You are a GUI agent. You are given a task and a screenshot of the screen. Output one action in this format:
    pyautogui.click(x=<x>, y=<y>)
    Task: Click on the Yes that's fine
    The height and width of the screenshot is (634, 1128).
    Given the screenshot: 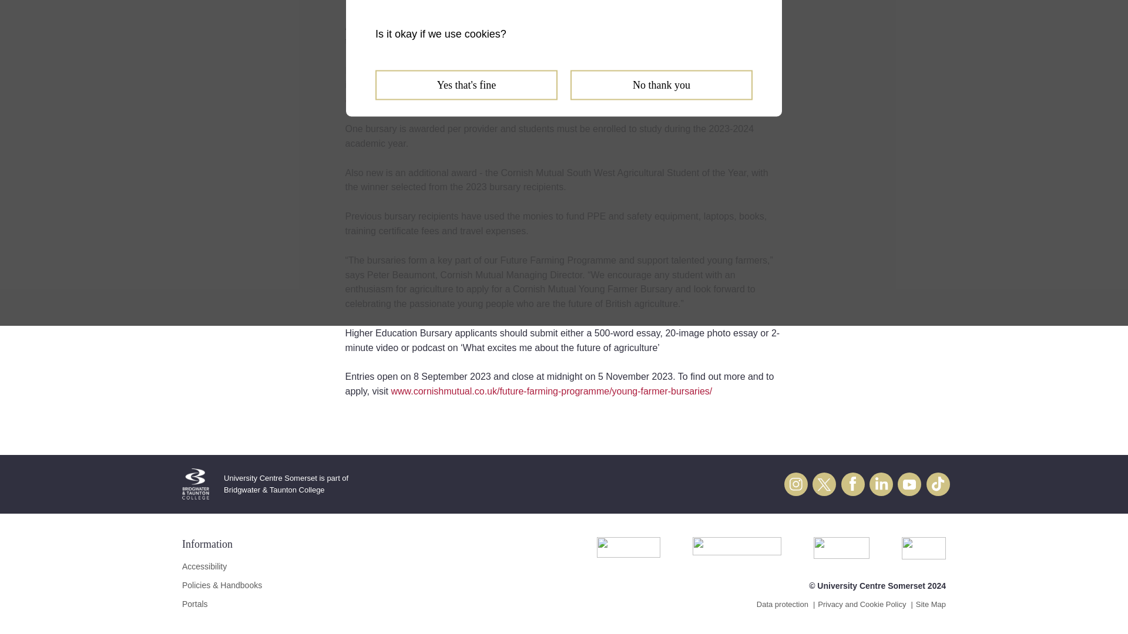 What is the action you would take?
    pyautogui.click(x=466, y=85)
    